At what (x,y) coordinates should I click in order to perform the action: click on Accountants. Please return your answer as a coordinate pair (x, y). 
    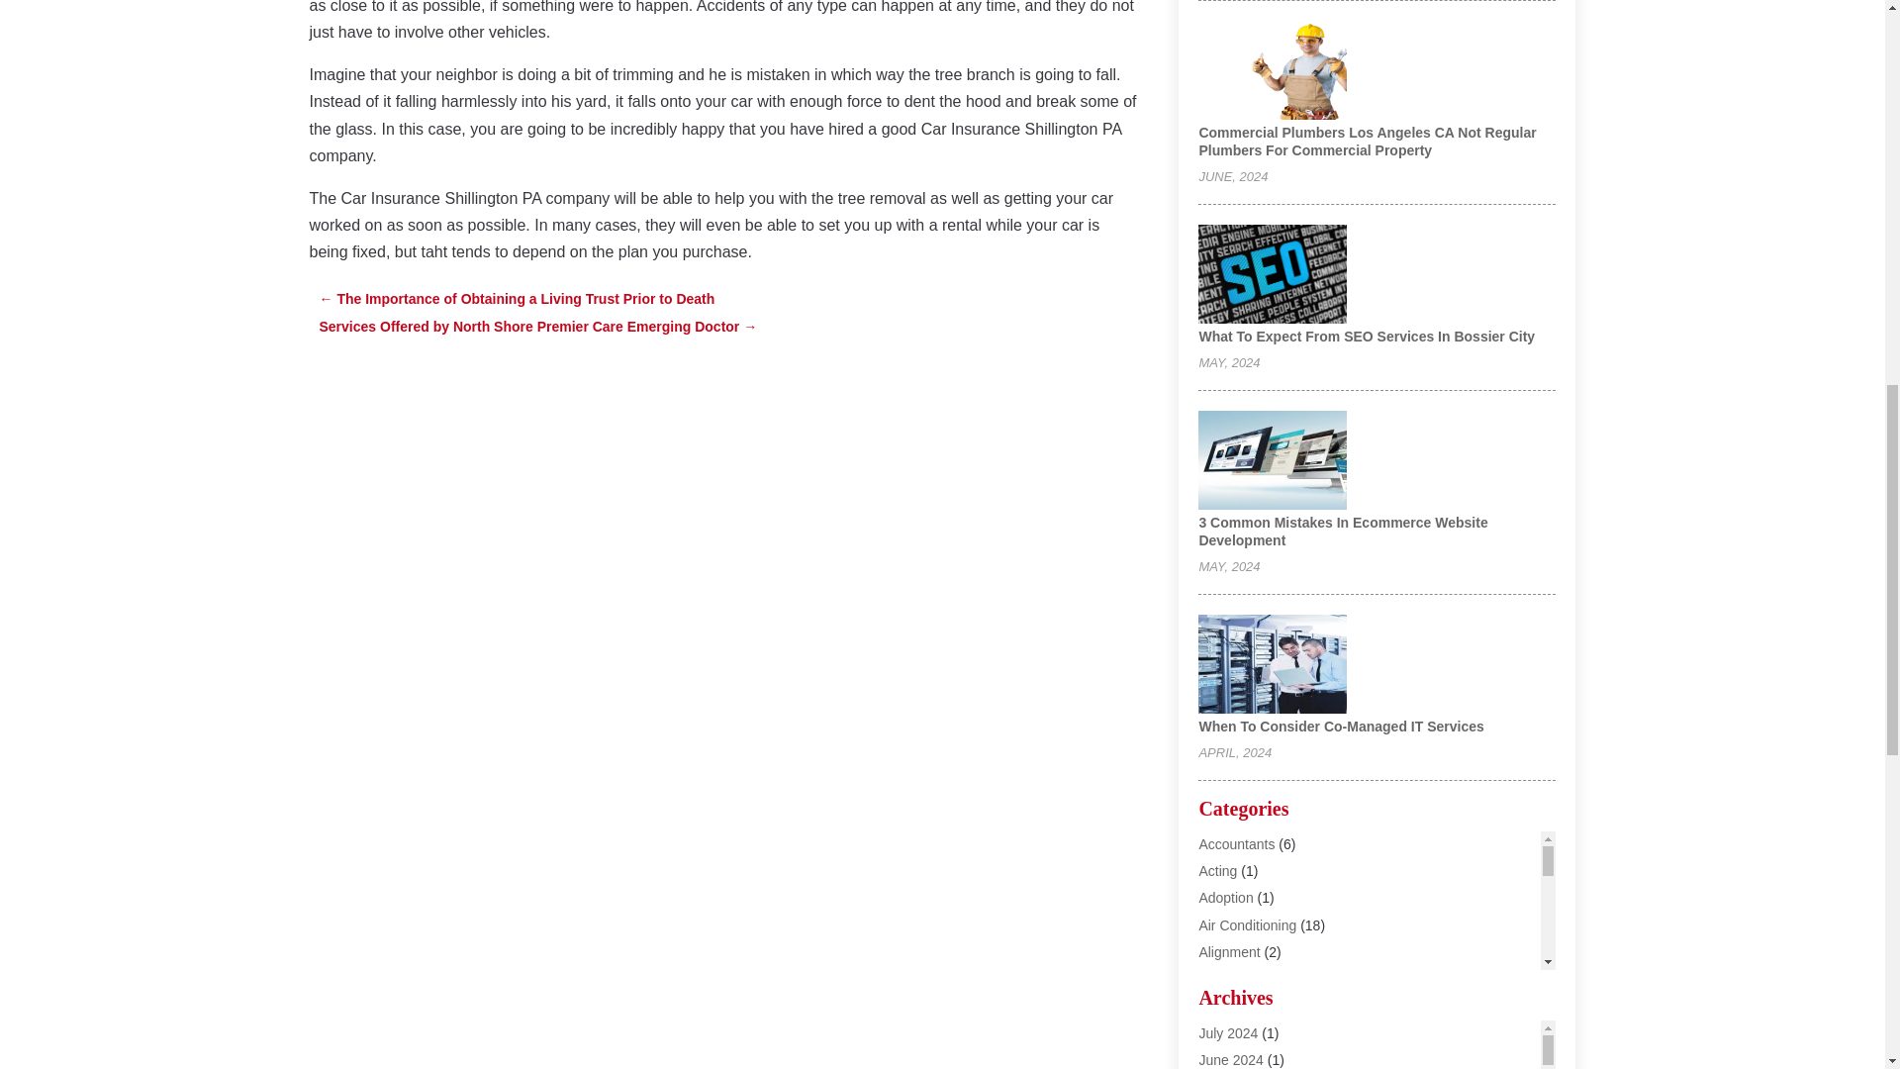
    Looking at the image, I should click on (1237, 843).